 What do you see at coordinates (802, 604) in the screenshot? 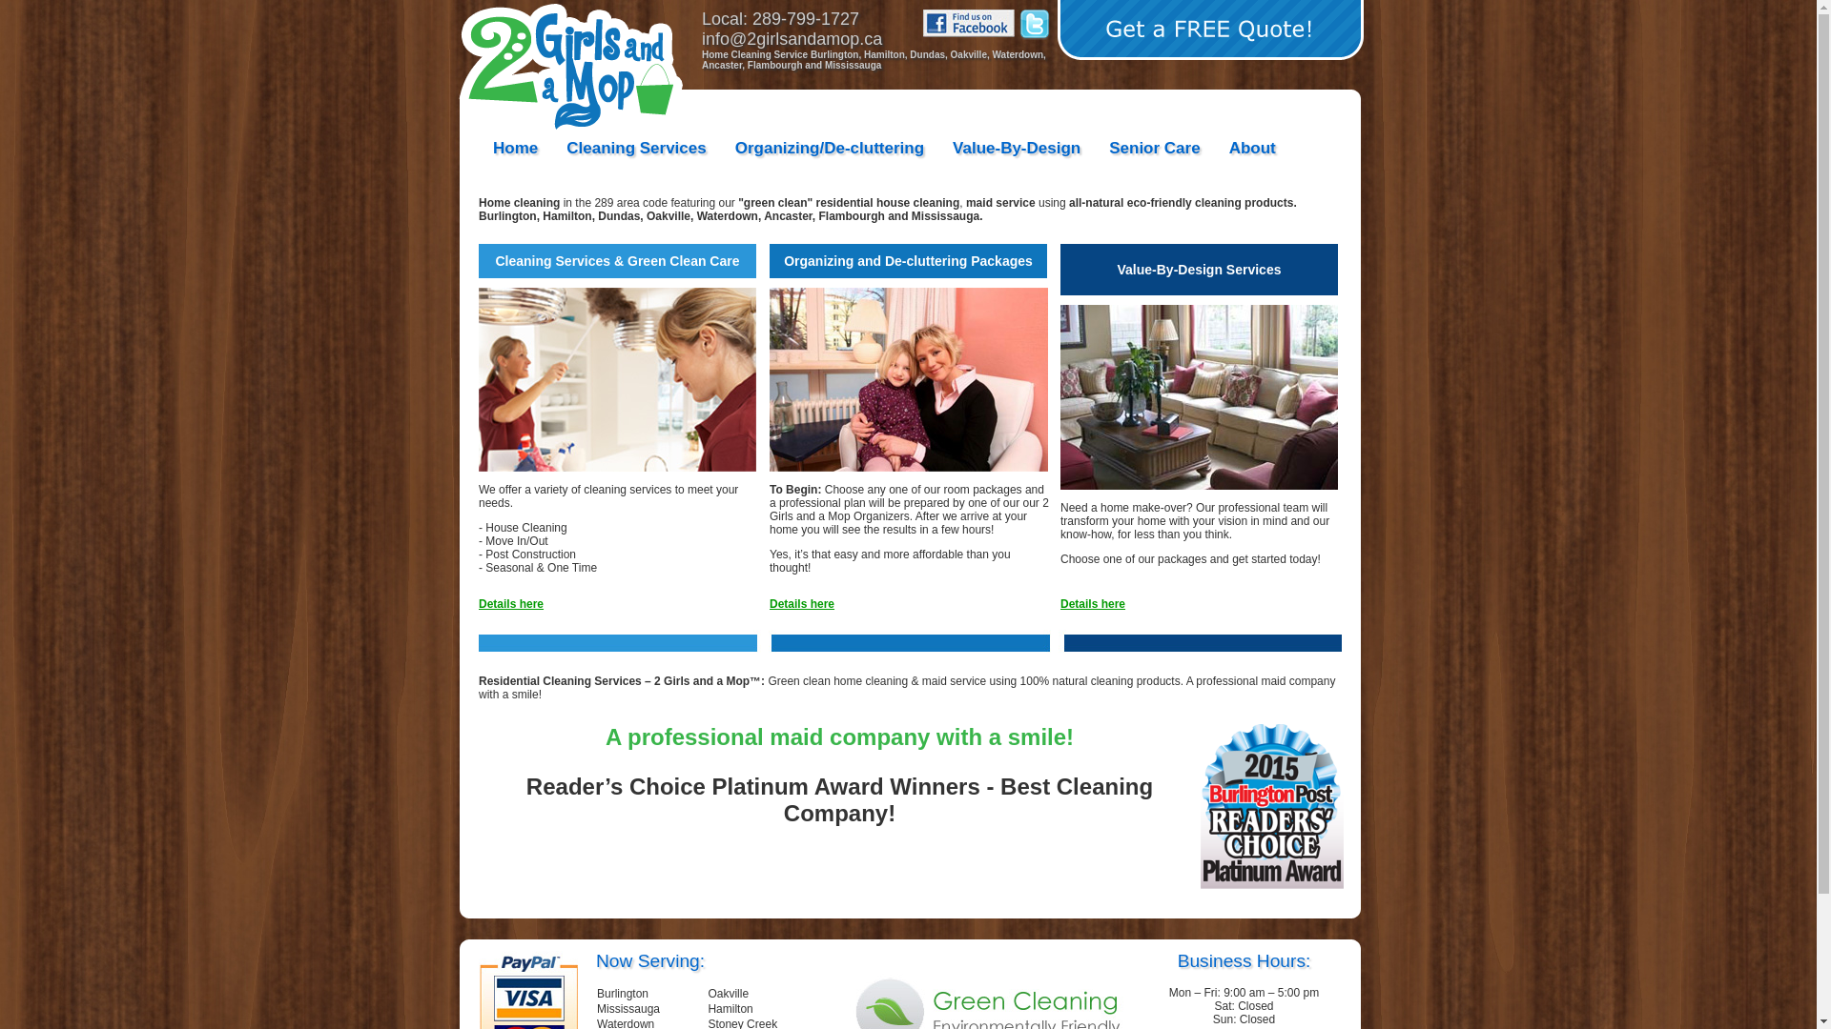
I see `Details here` at bounding box center [802, 604].